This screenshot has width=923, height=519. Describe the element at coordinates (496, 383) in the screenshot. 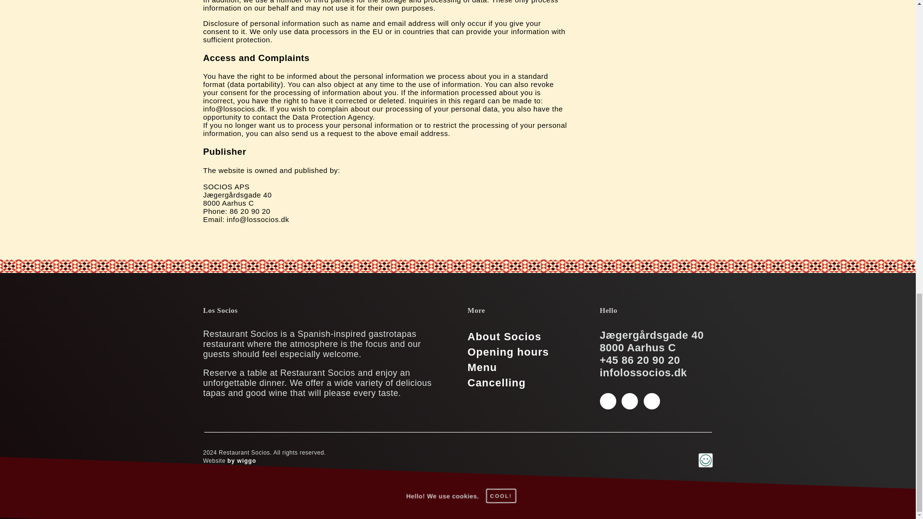

I see `Cancelling` at that location.